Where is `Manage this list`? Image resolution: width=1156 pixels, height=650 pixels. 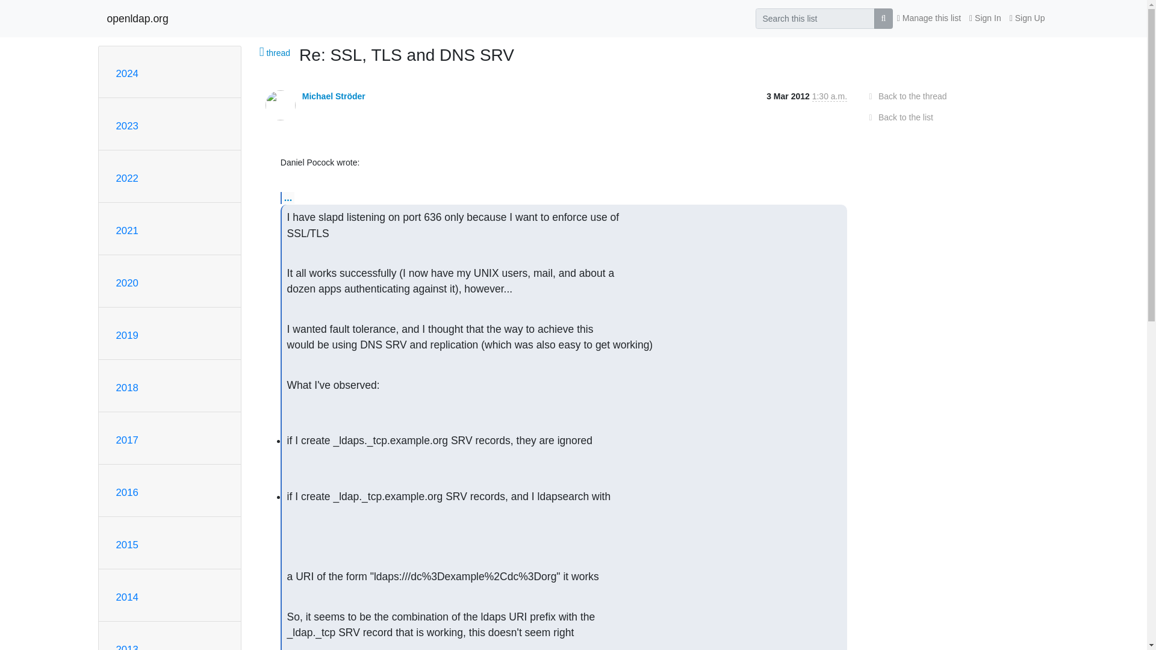 Manage this list is located at coordinates (928, 18).